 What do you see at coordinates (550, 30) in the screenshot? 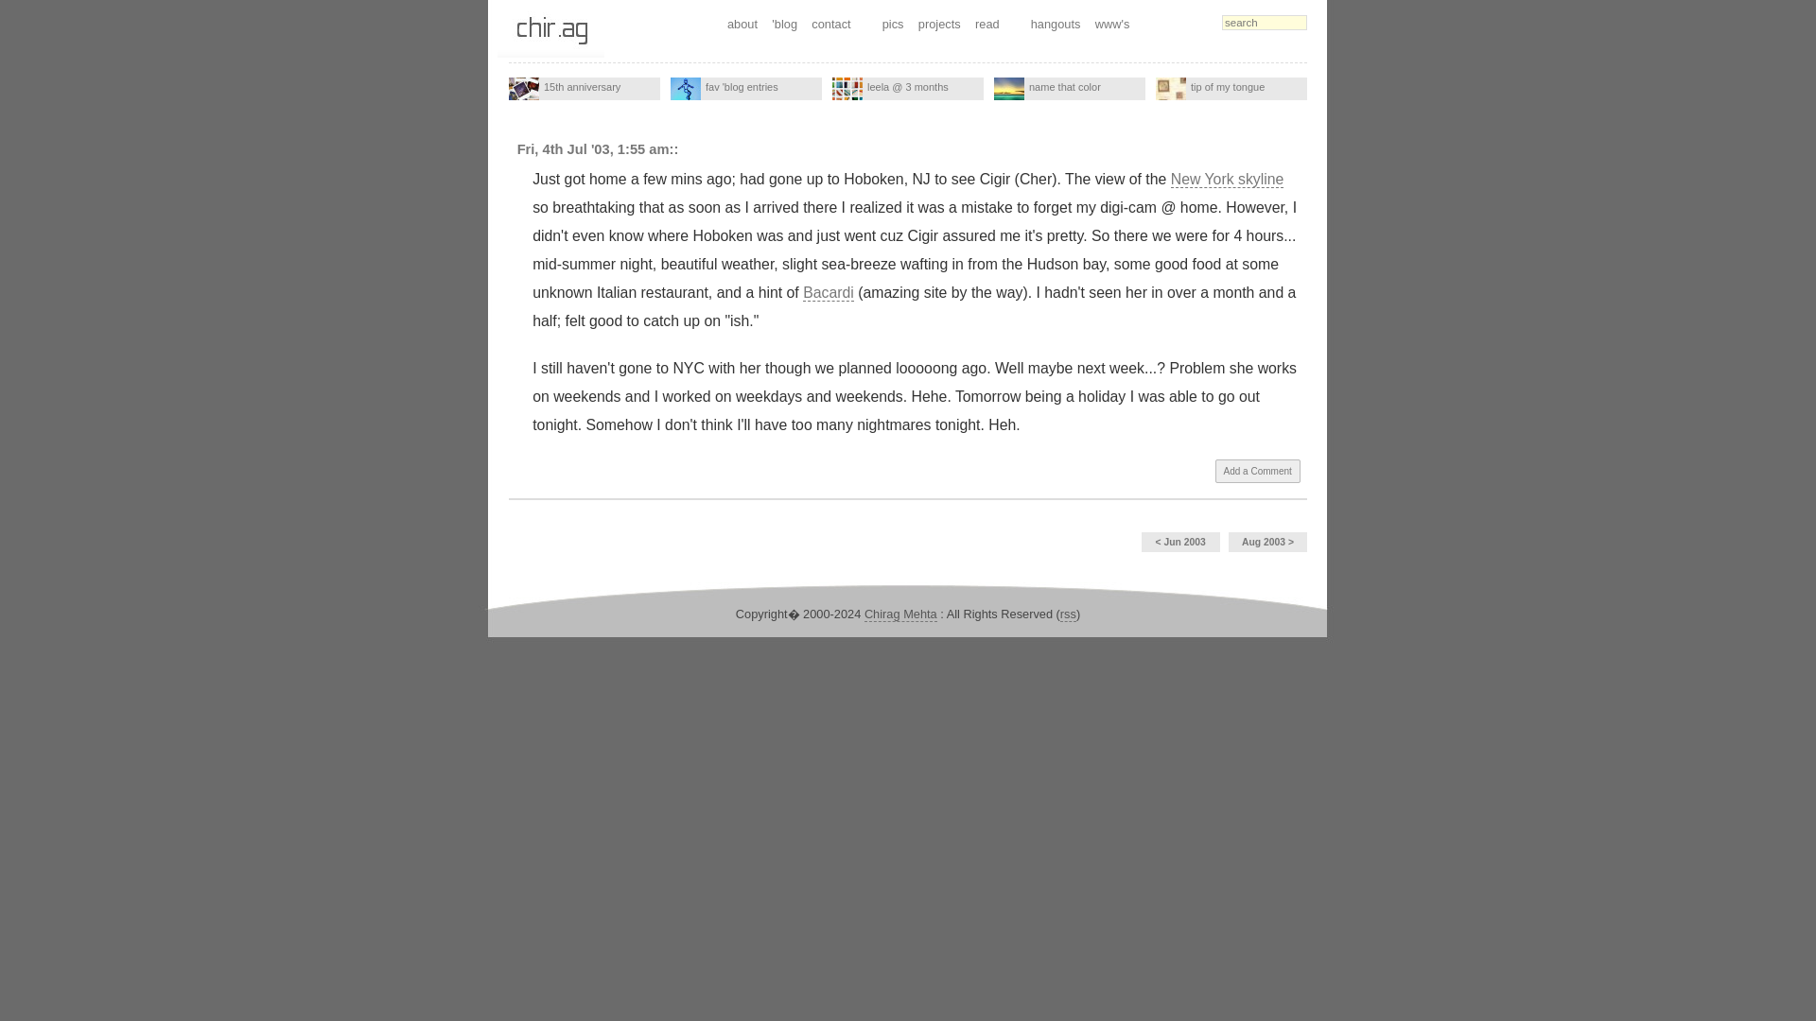
I see `chir.ag` at bounding box center [550, 30].